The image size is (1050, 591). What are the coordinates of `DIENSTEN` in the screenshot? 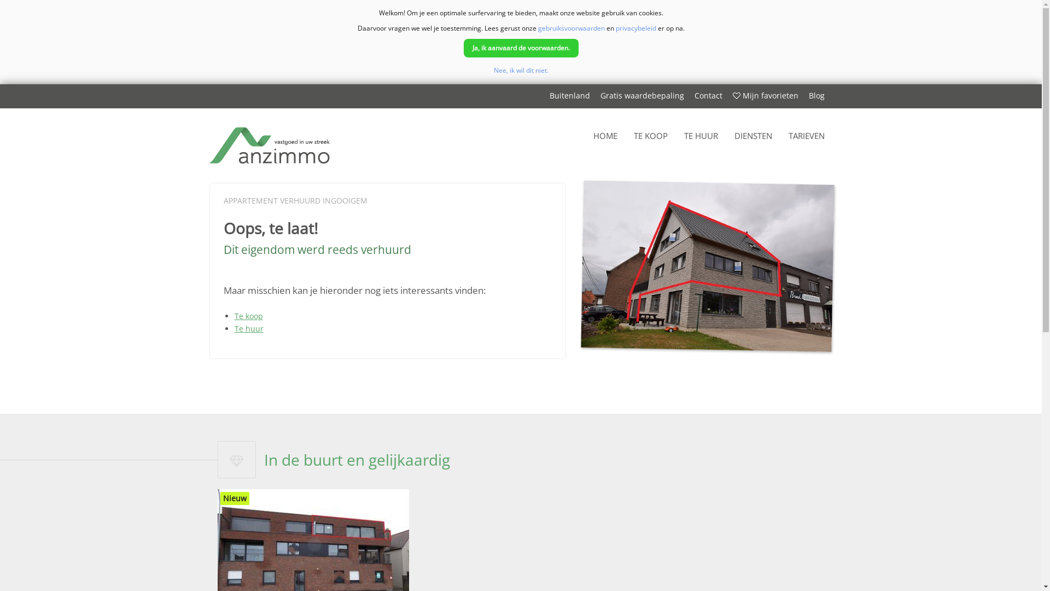 It's located at (754, 137).